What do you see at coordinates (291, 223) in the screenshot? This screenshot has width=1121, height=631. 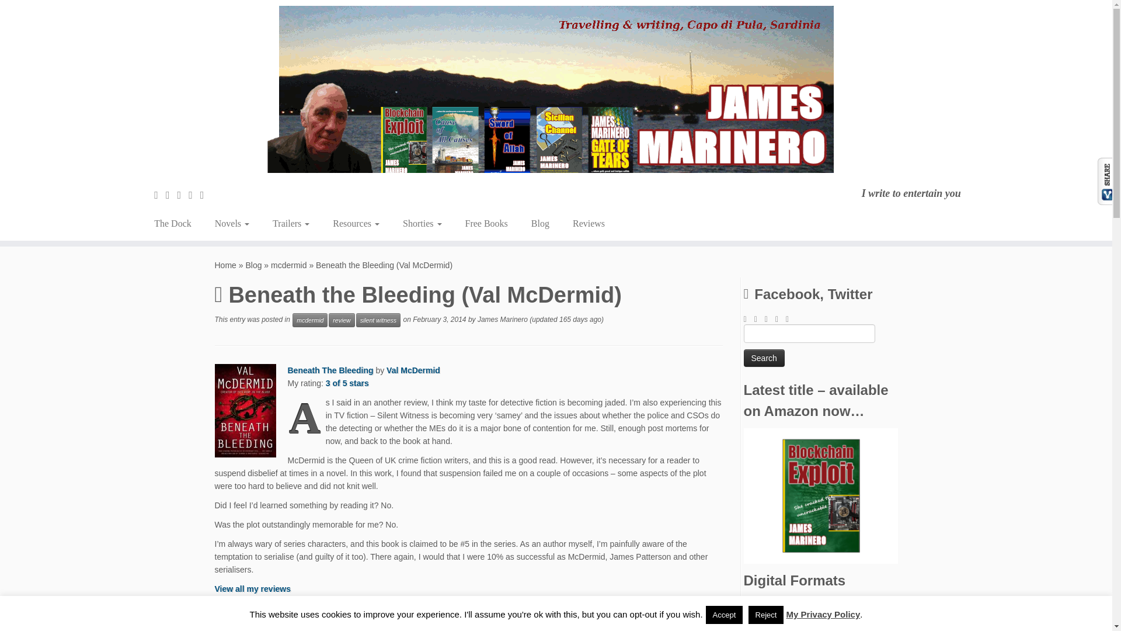 I see `Trailers` at bounding box center [291, 223].